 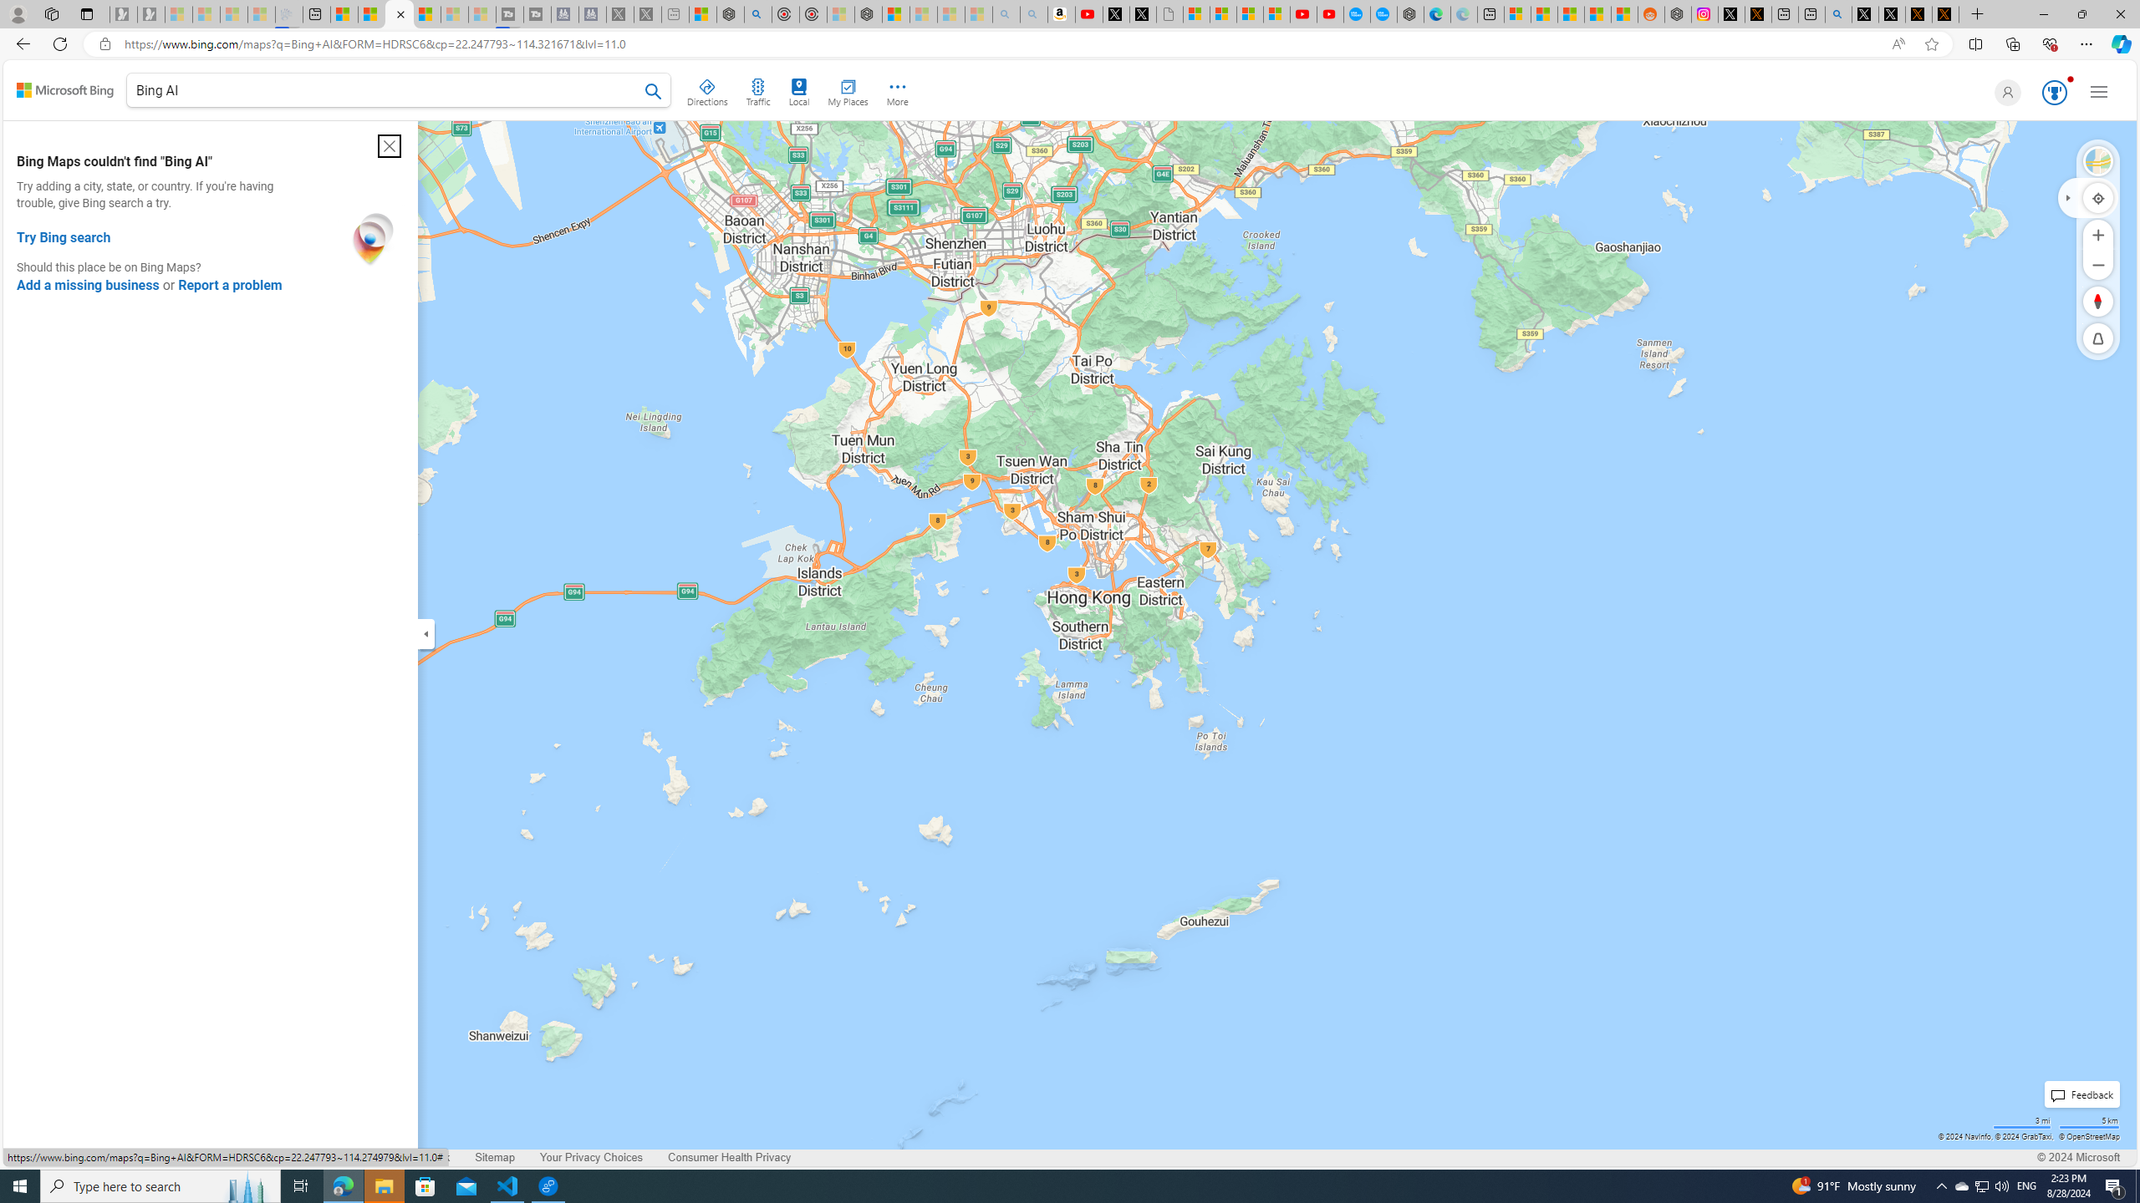 What do you see at coordinates (2054, 92) in the screenshot?
I see `AutomationID: serp_medal_svg` at bounding box center [2054, 92].